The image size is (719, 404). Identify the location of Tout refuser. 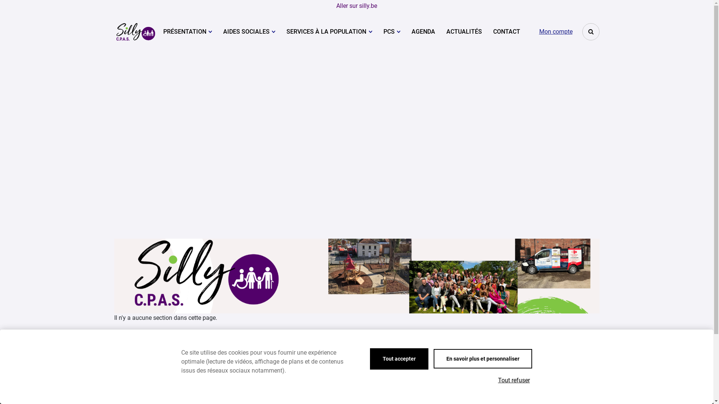
(514, 380).